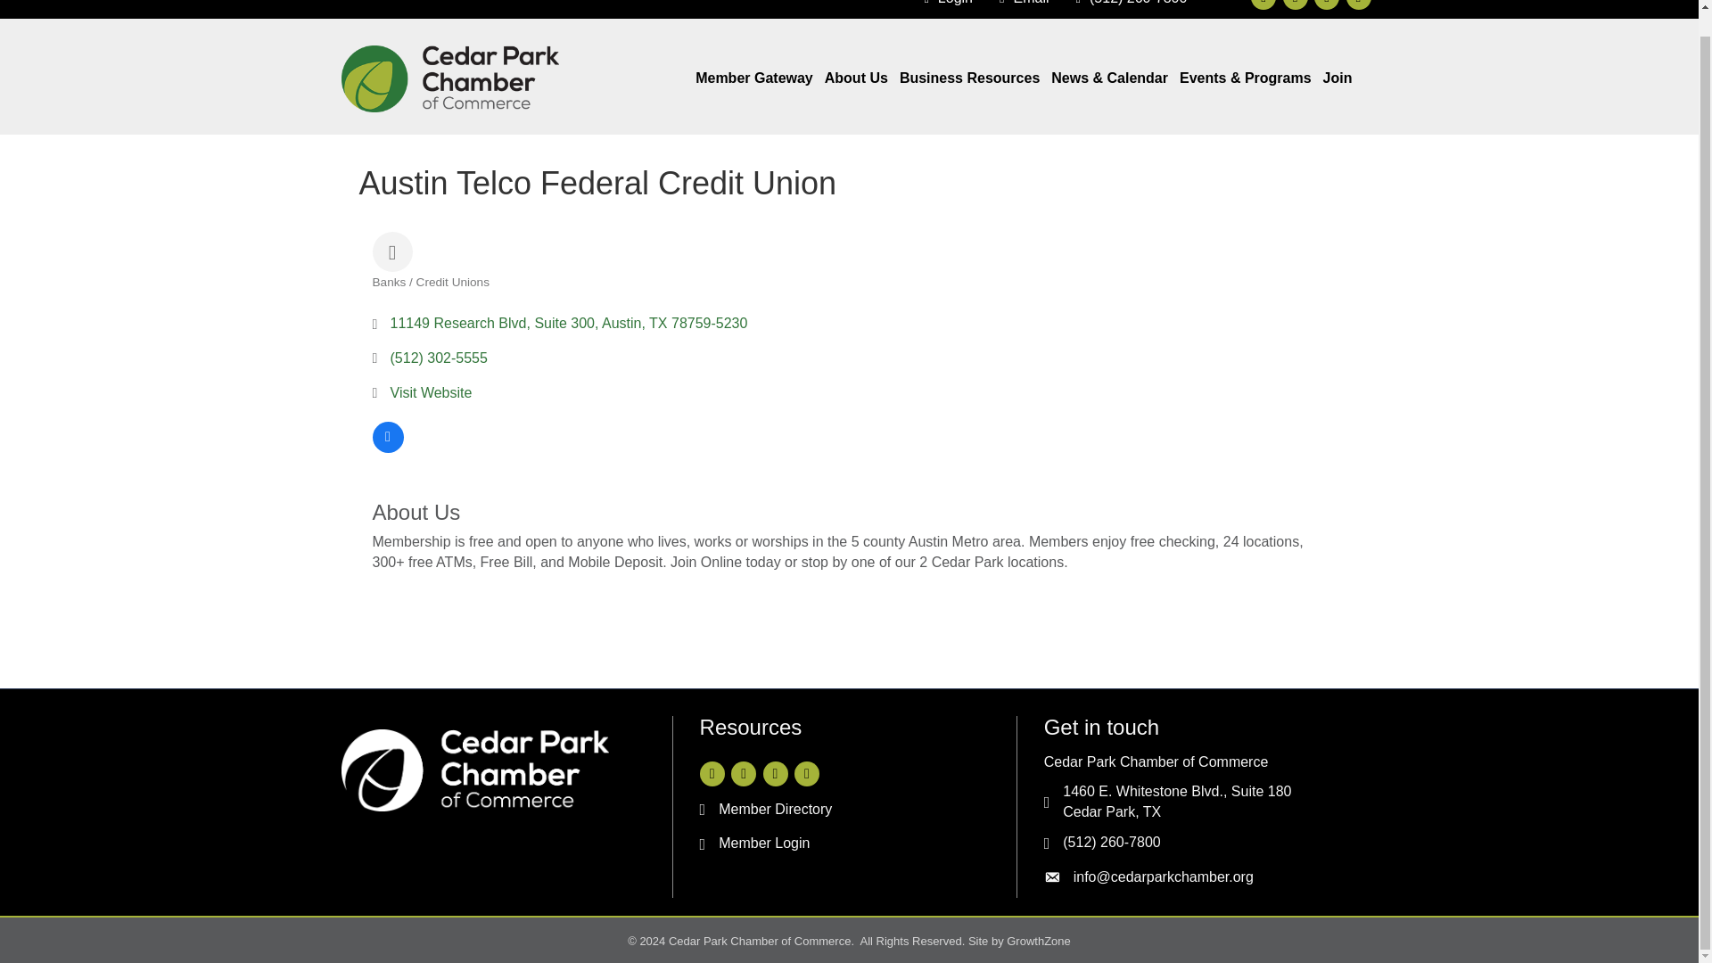  I want to click on Login, so click(943, 4).